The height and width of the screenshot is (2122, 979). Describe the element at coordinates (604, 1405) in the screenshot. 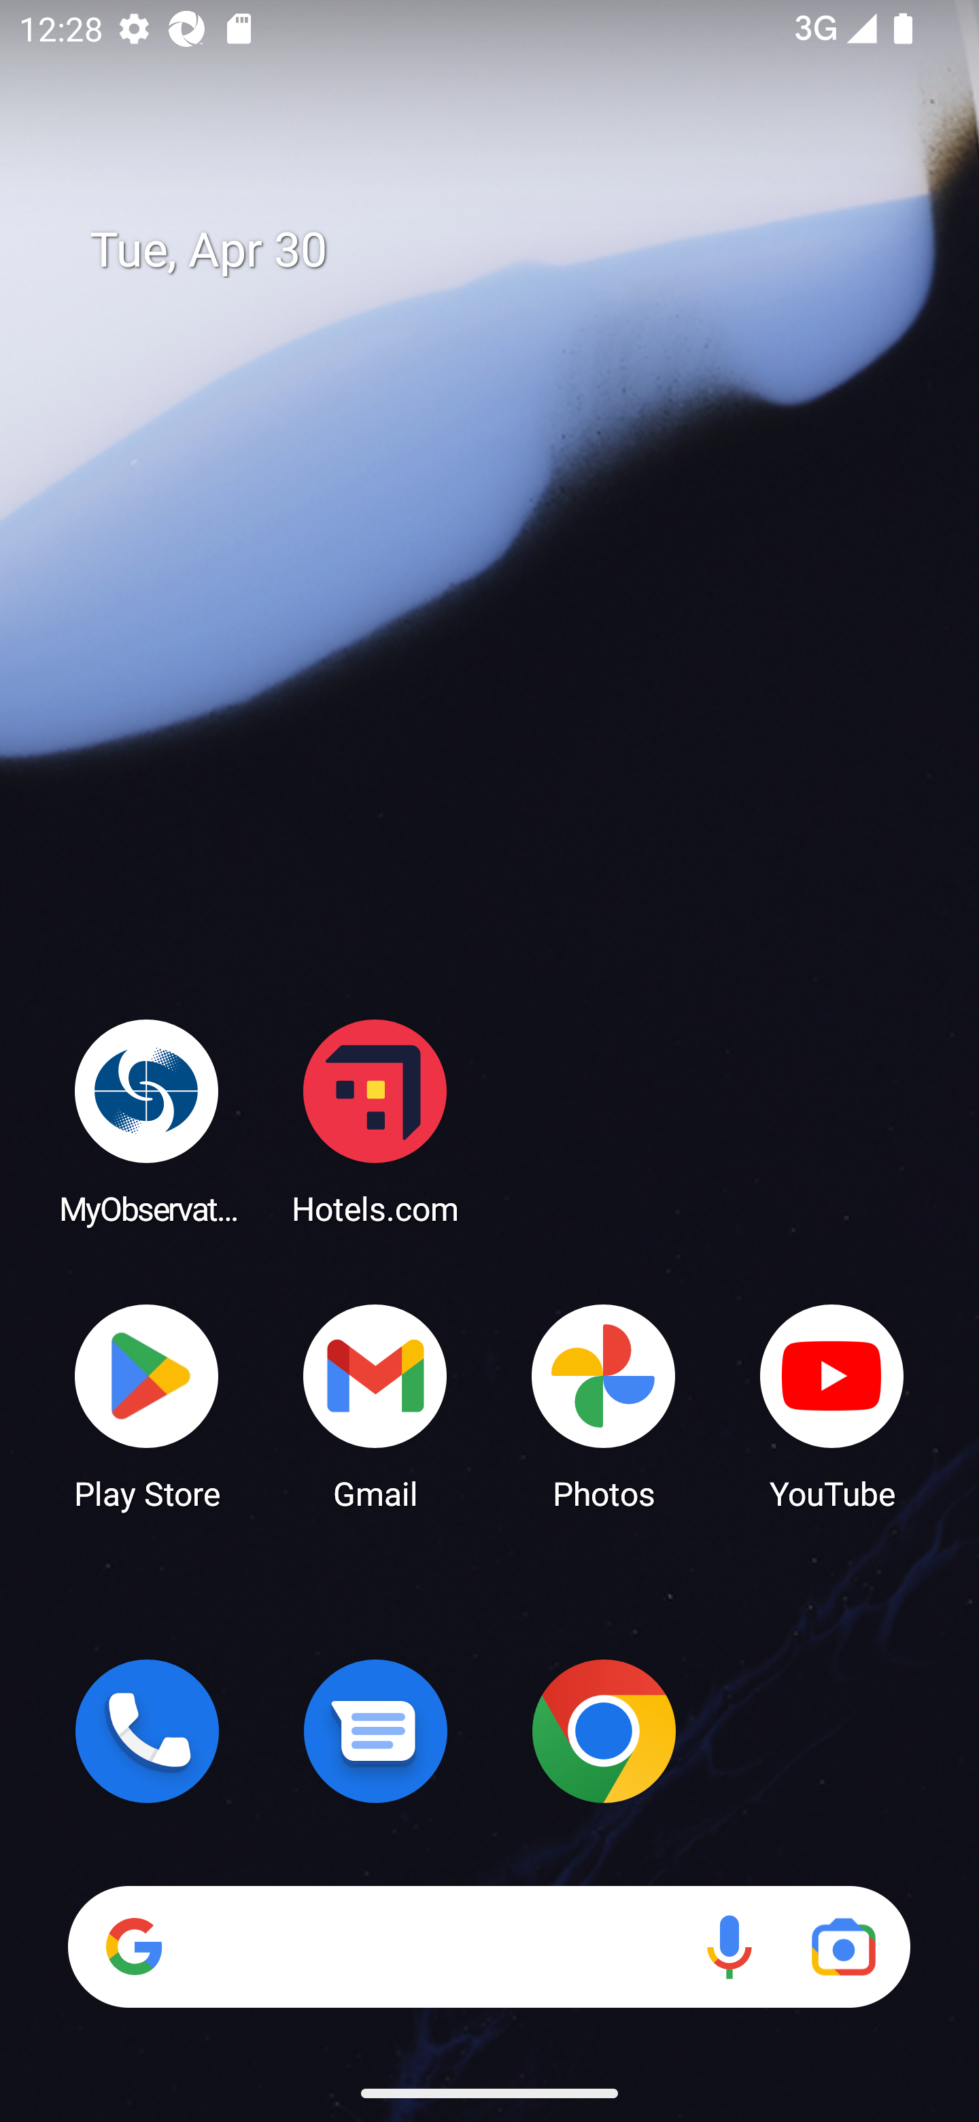

I see `Photos` at that location.